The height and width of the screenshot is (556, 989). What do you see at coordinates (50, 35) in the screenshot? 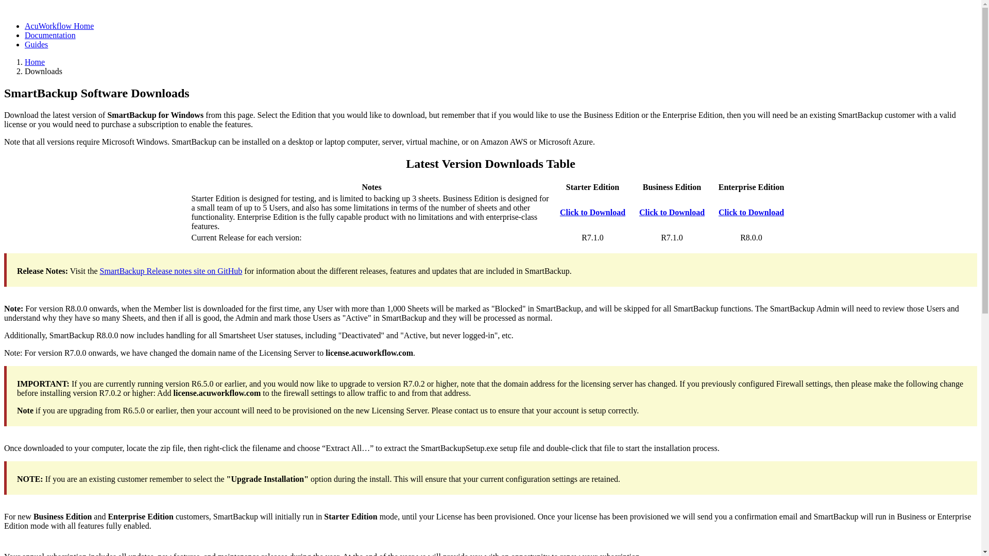
I see `Documentation` at bounding box center [50, 35].